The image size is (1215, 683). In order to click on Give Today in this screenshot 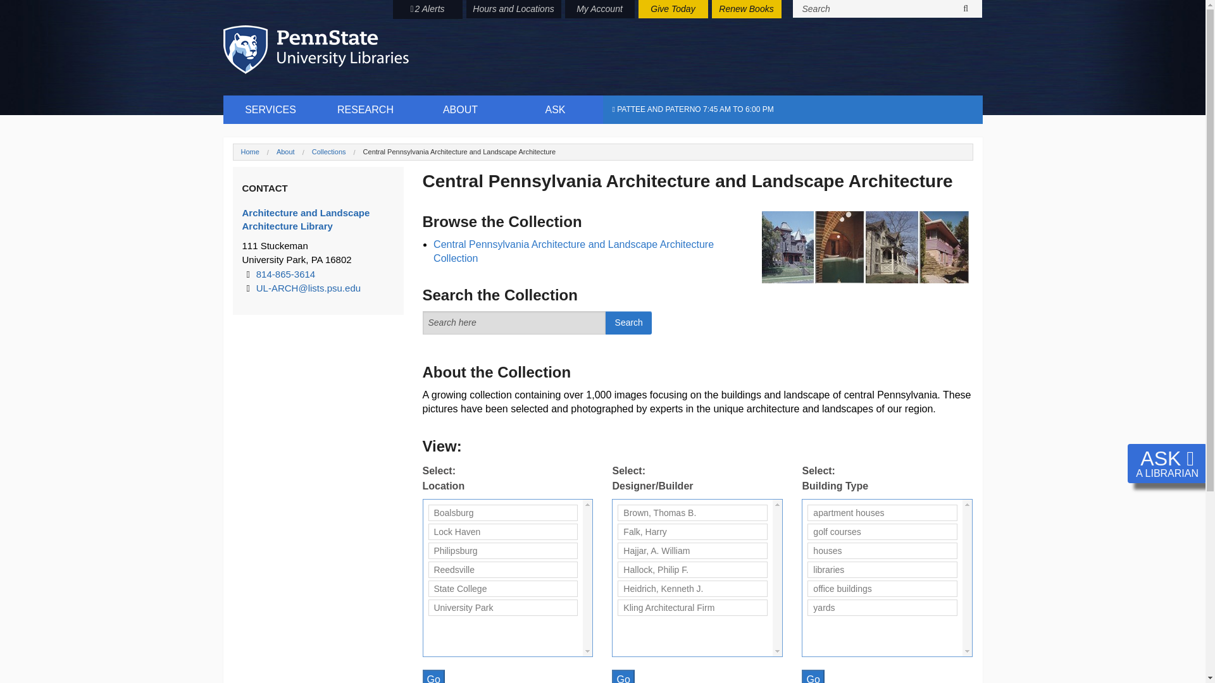, I will do `click(672, 9)`.